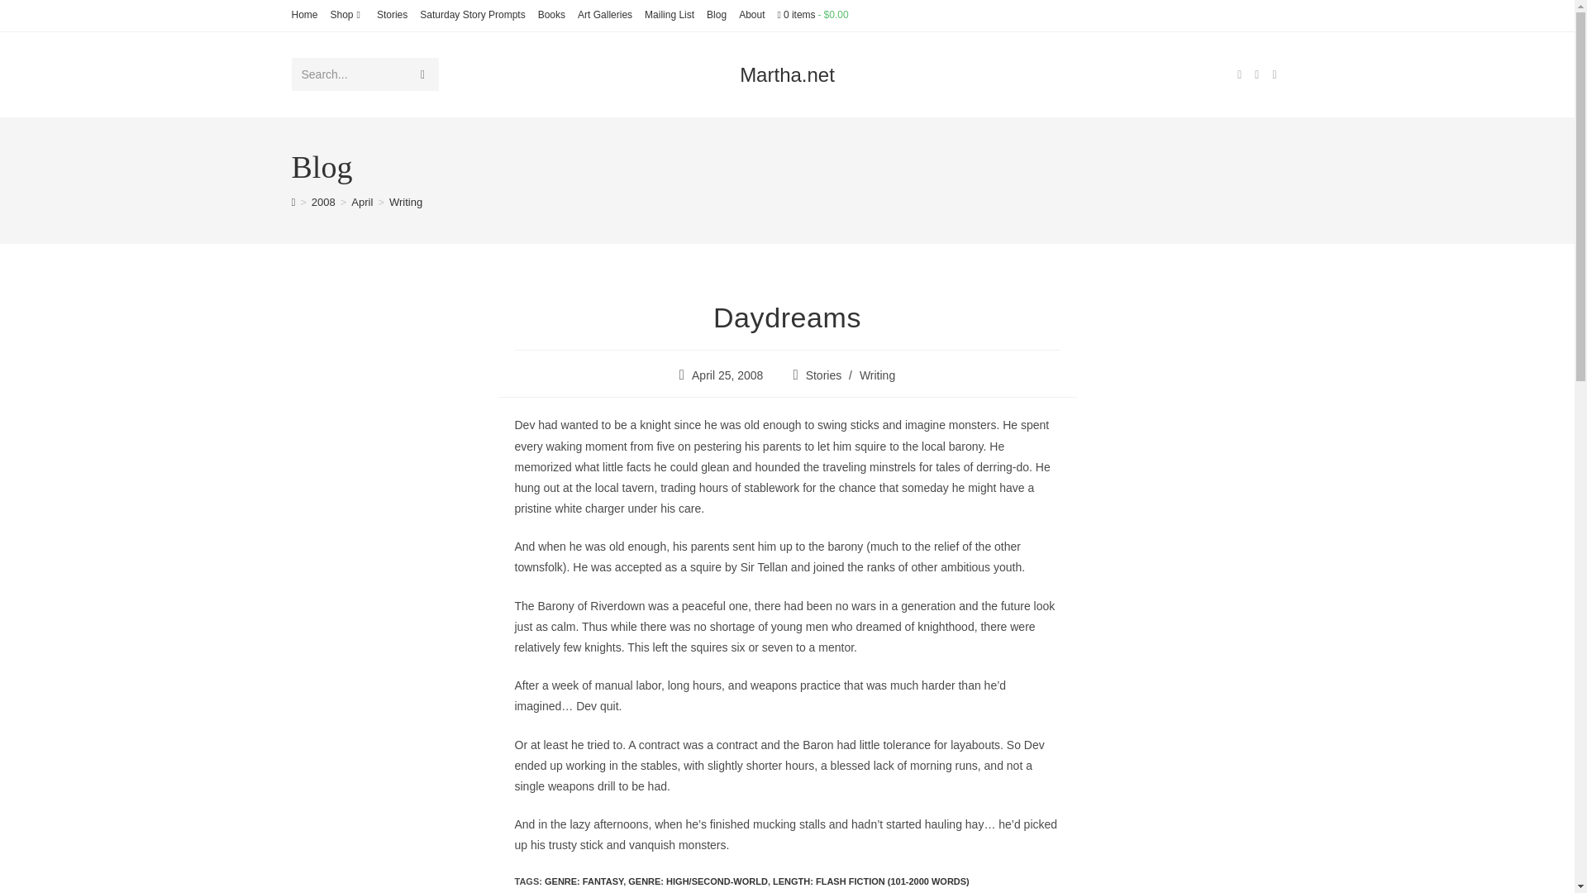 This screenshot has height=893, width=1587. I want to click on Books, so click(550, 15).